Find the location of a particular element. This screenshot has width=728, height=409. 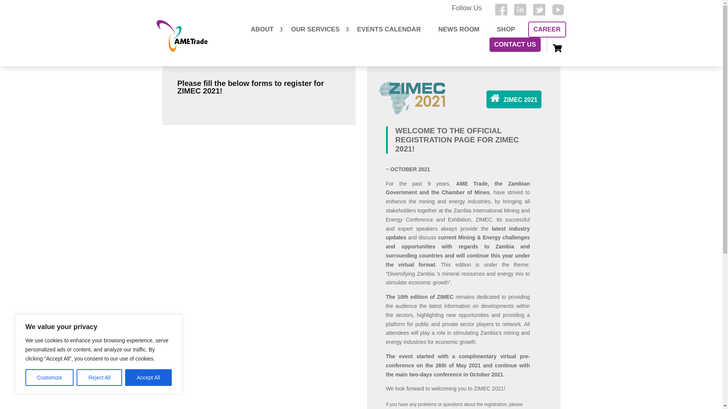

Follow on Twitter is located at coordinates (539, 10).